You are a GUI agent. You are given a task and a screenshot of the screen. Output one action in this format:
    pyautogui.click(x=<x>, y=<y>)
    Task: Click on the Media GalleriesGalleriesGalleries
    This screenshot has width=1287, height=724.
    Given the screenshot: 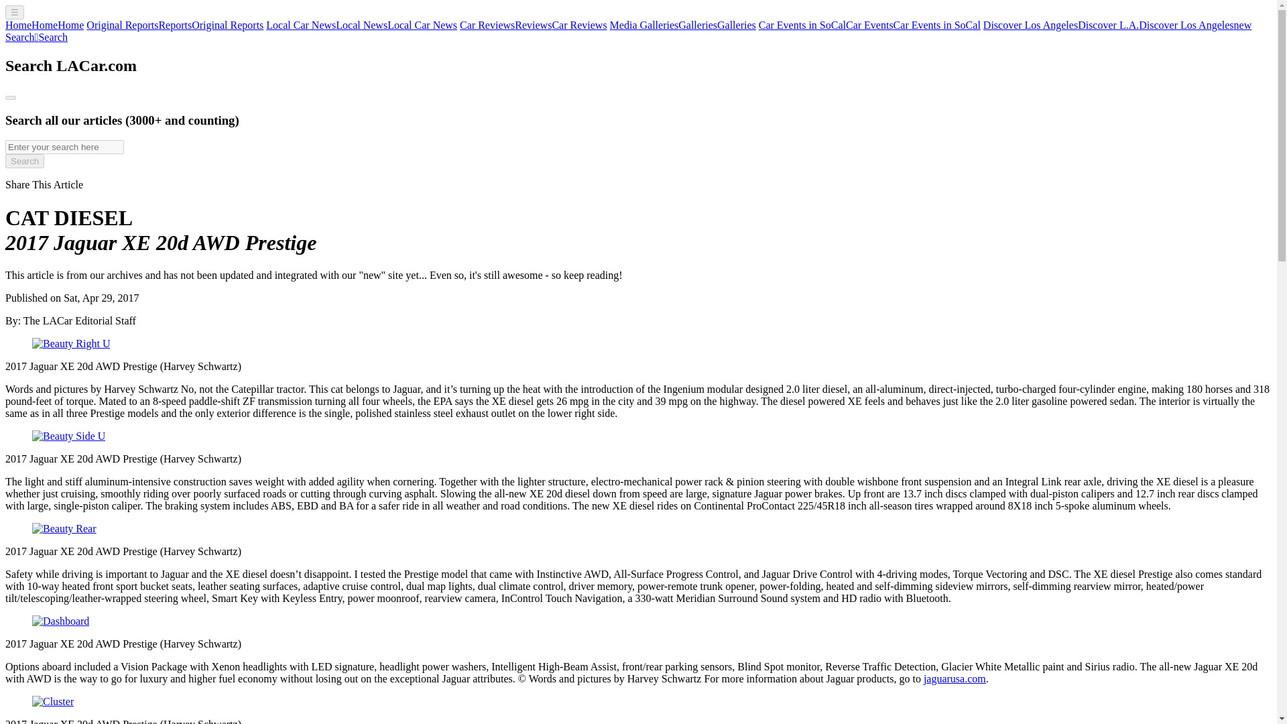 What is the action you would take?
    pyautogui.click(x=683, y=25)
    